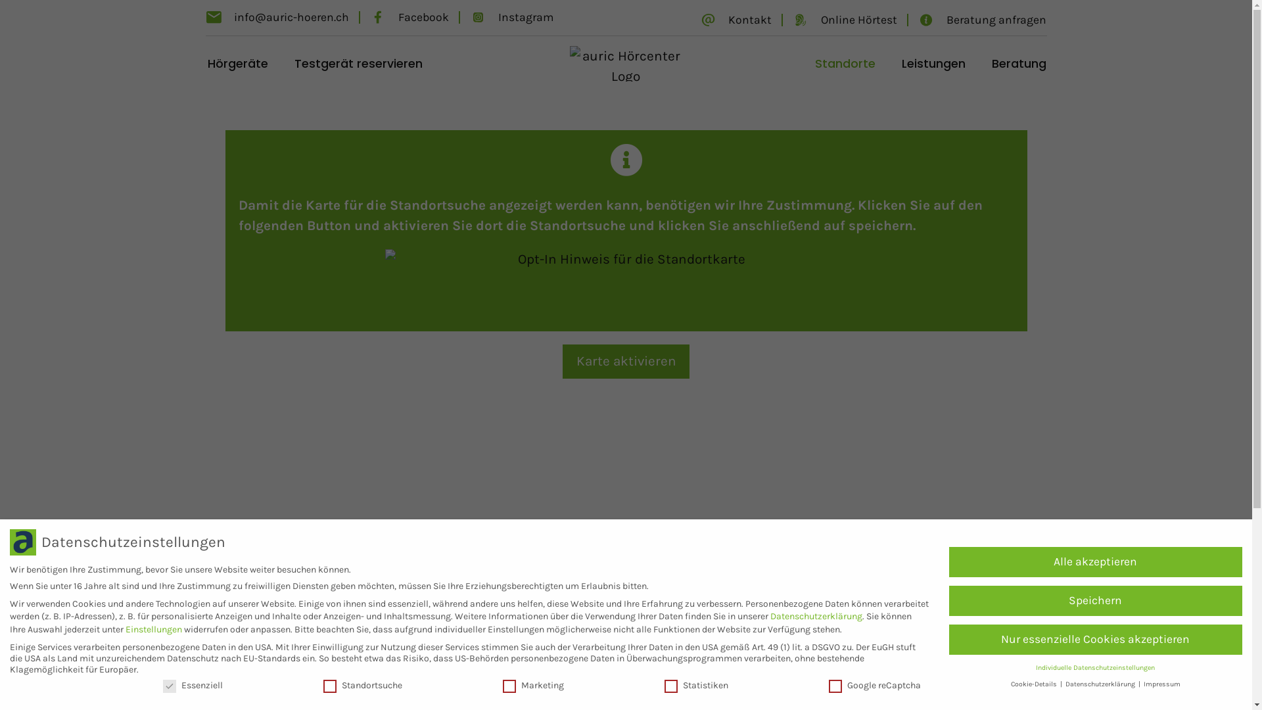  I want to click on Leistungen, so click(933, 64).